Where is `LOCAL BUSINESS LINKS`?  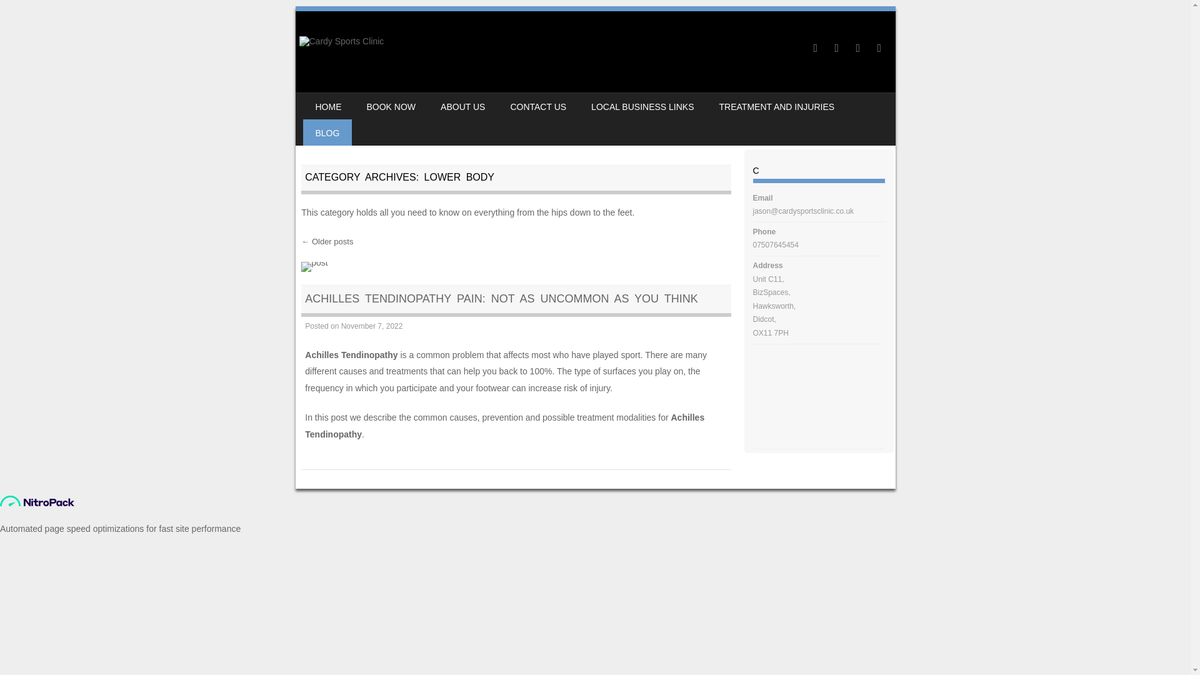 LOCAL BUSINESS LINKS is located at coordinates (642, 106).